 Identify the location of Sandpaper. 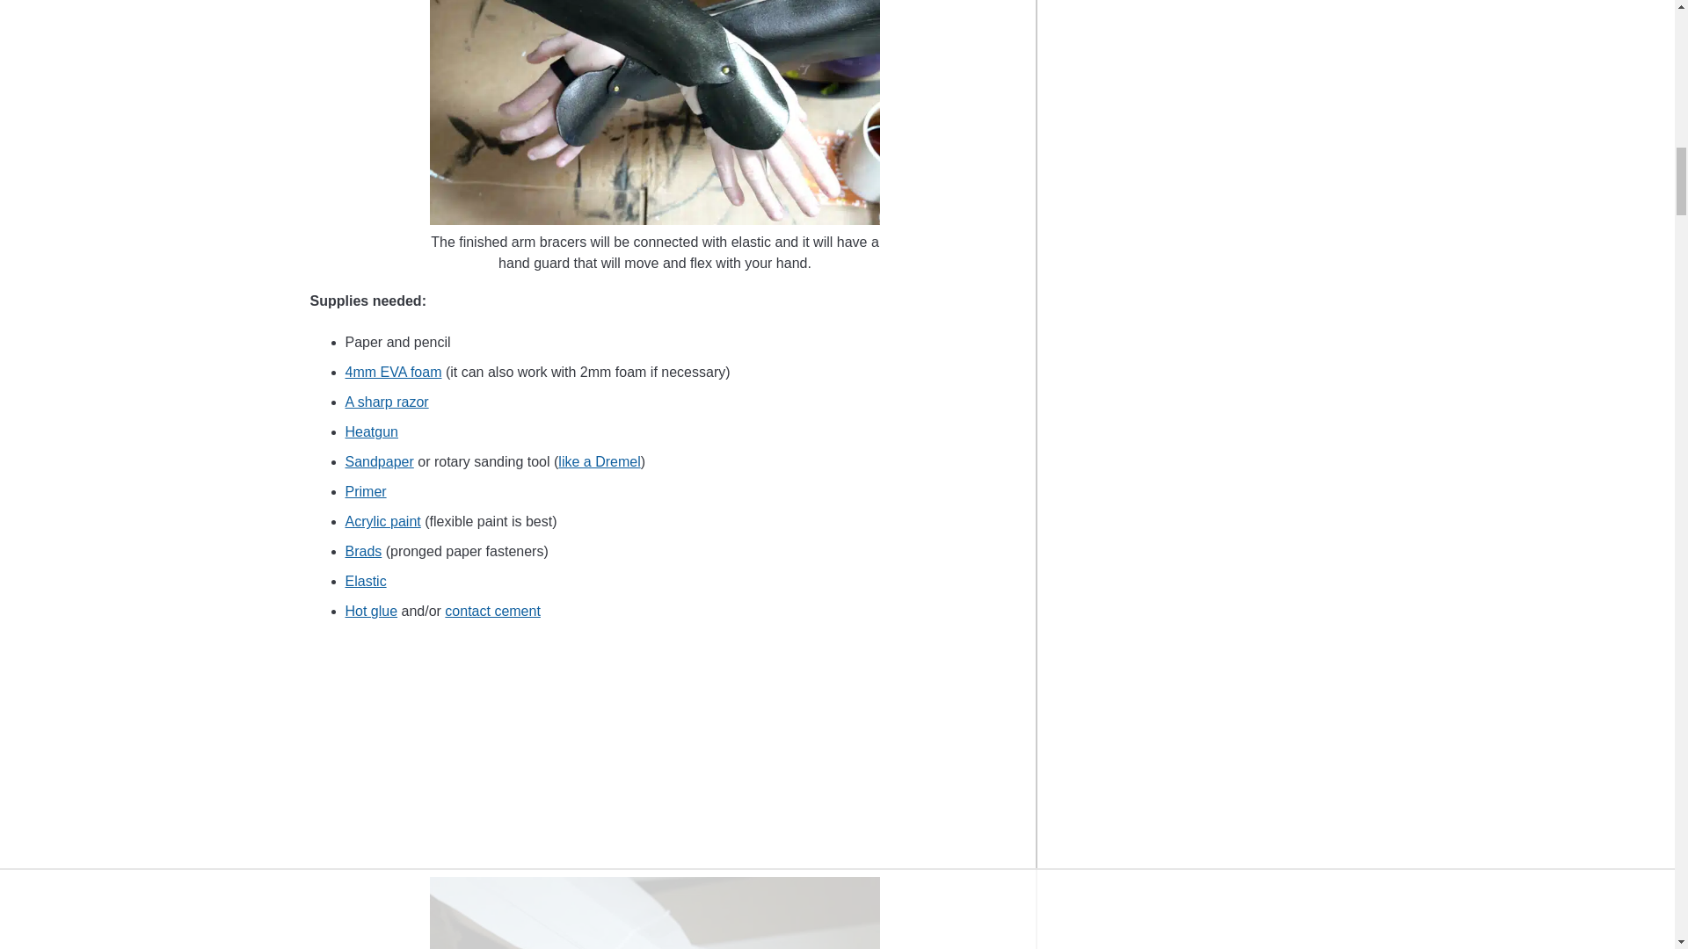
(378, 461).